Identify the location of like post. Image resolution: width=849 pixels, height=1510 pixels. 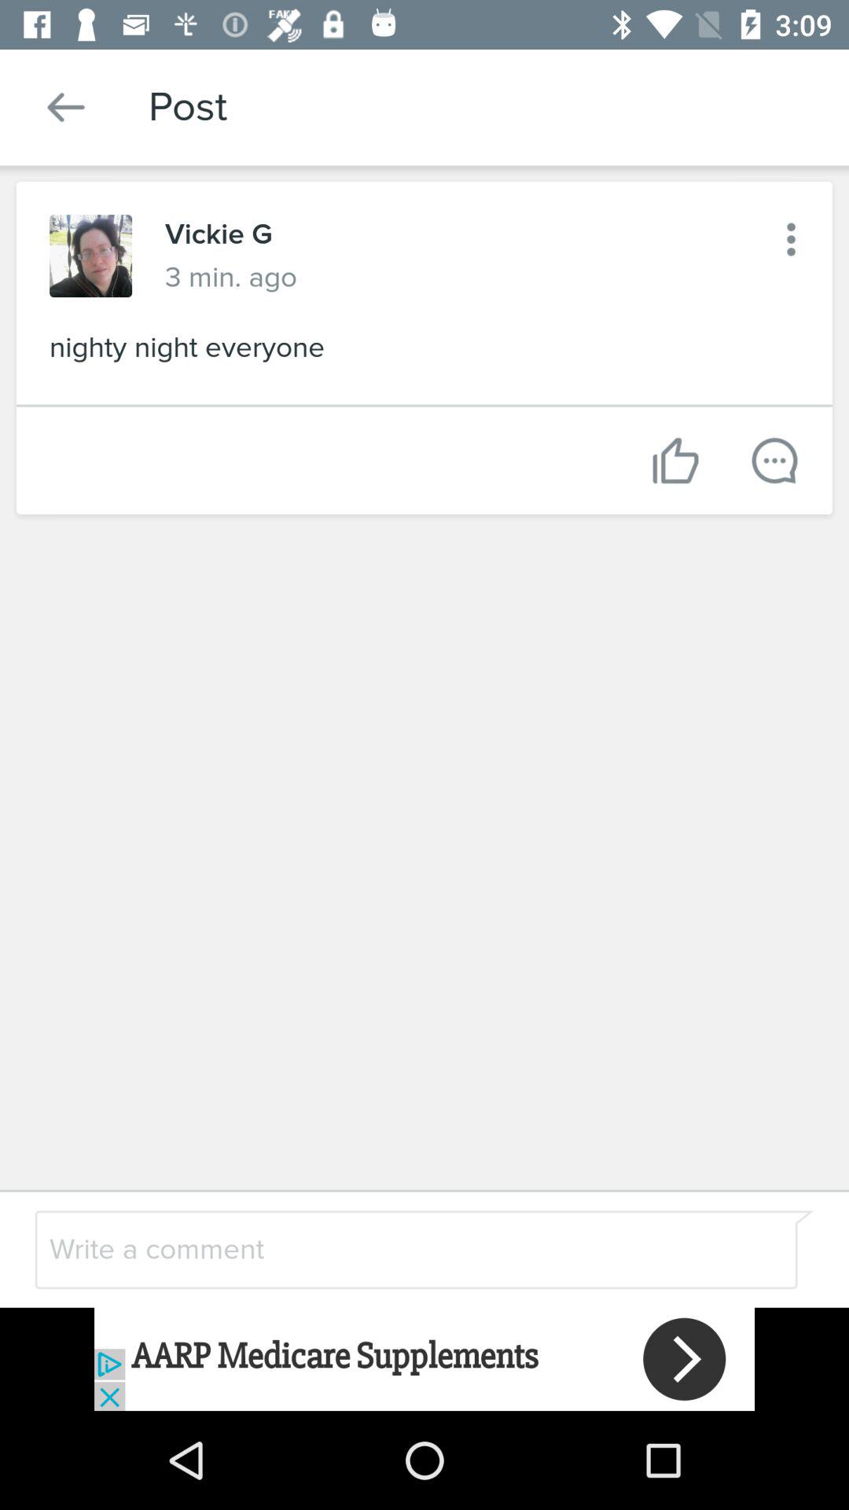
(676, 461).